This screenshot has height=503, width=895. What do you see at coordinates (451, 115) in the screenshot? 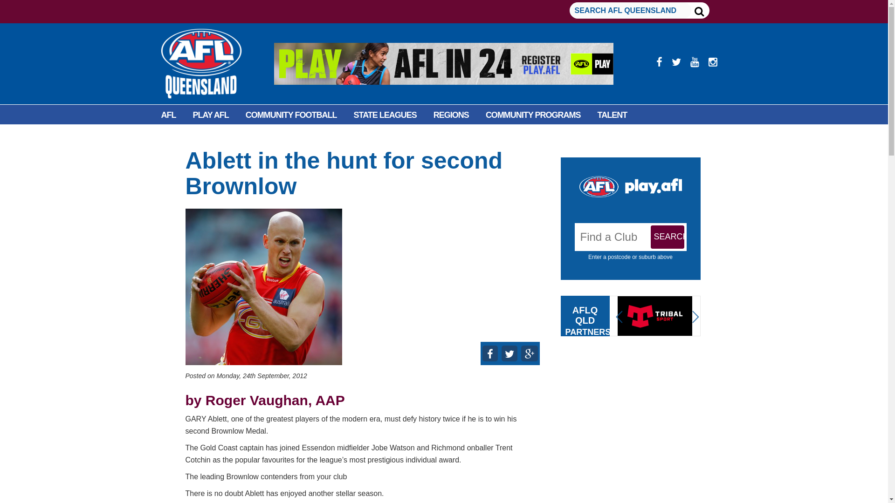
I see `REGIONS` at bounding box center [451, 115].